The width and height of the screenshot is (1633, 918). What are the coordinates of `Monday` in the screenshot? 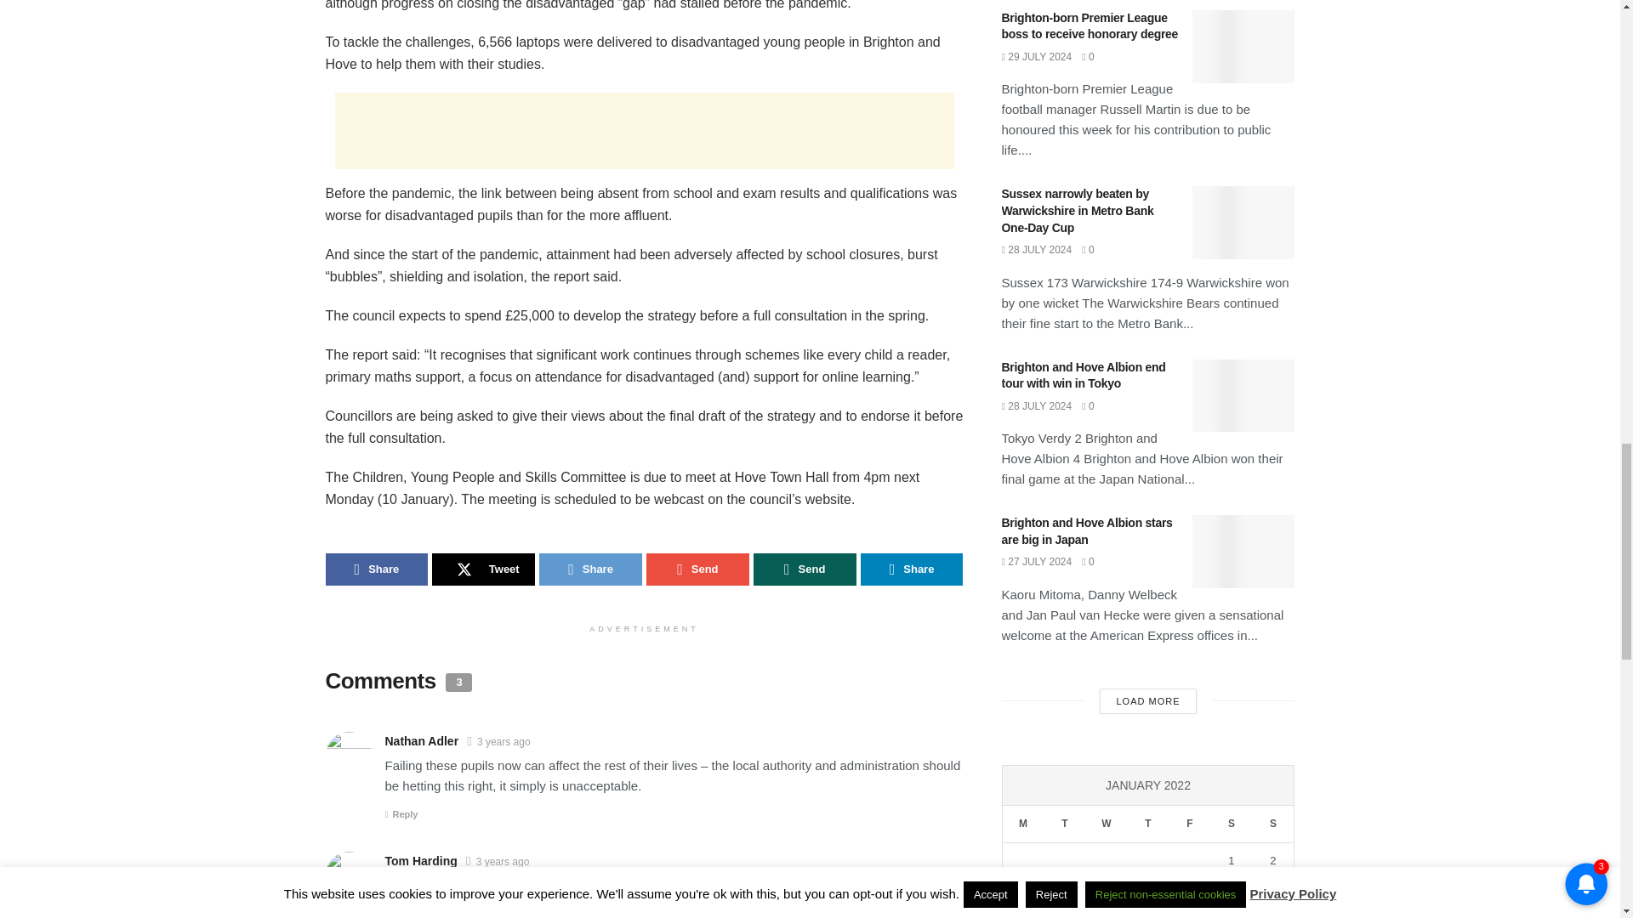 It's located at (1022, 824).